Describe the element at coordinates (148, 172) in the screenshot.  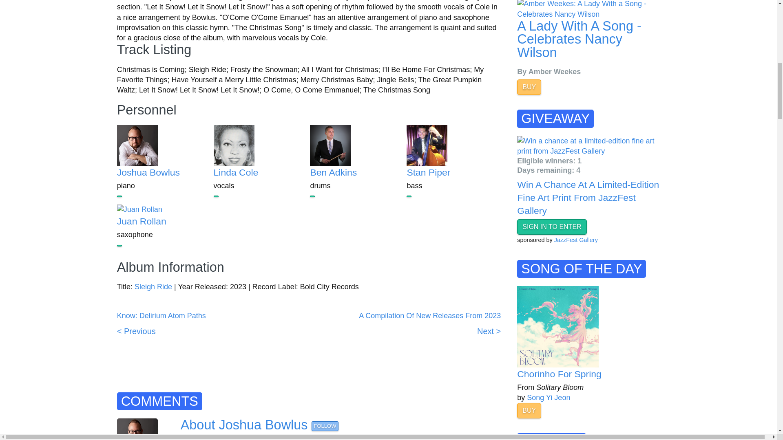
I see `Visit Joshua Bowlus at All About Jazz` at that location.